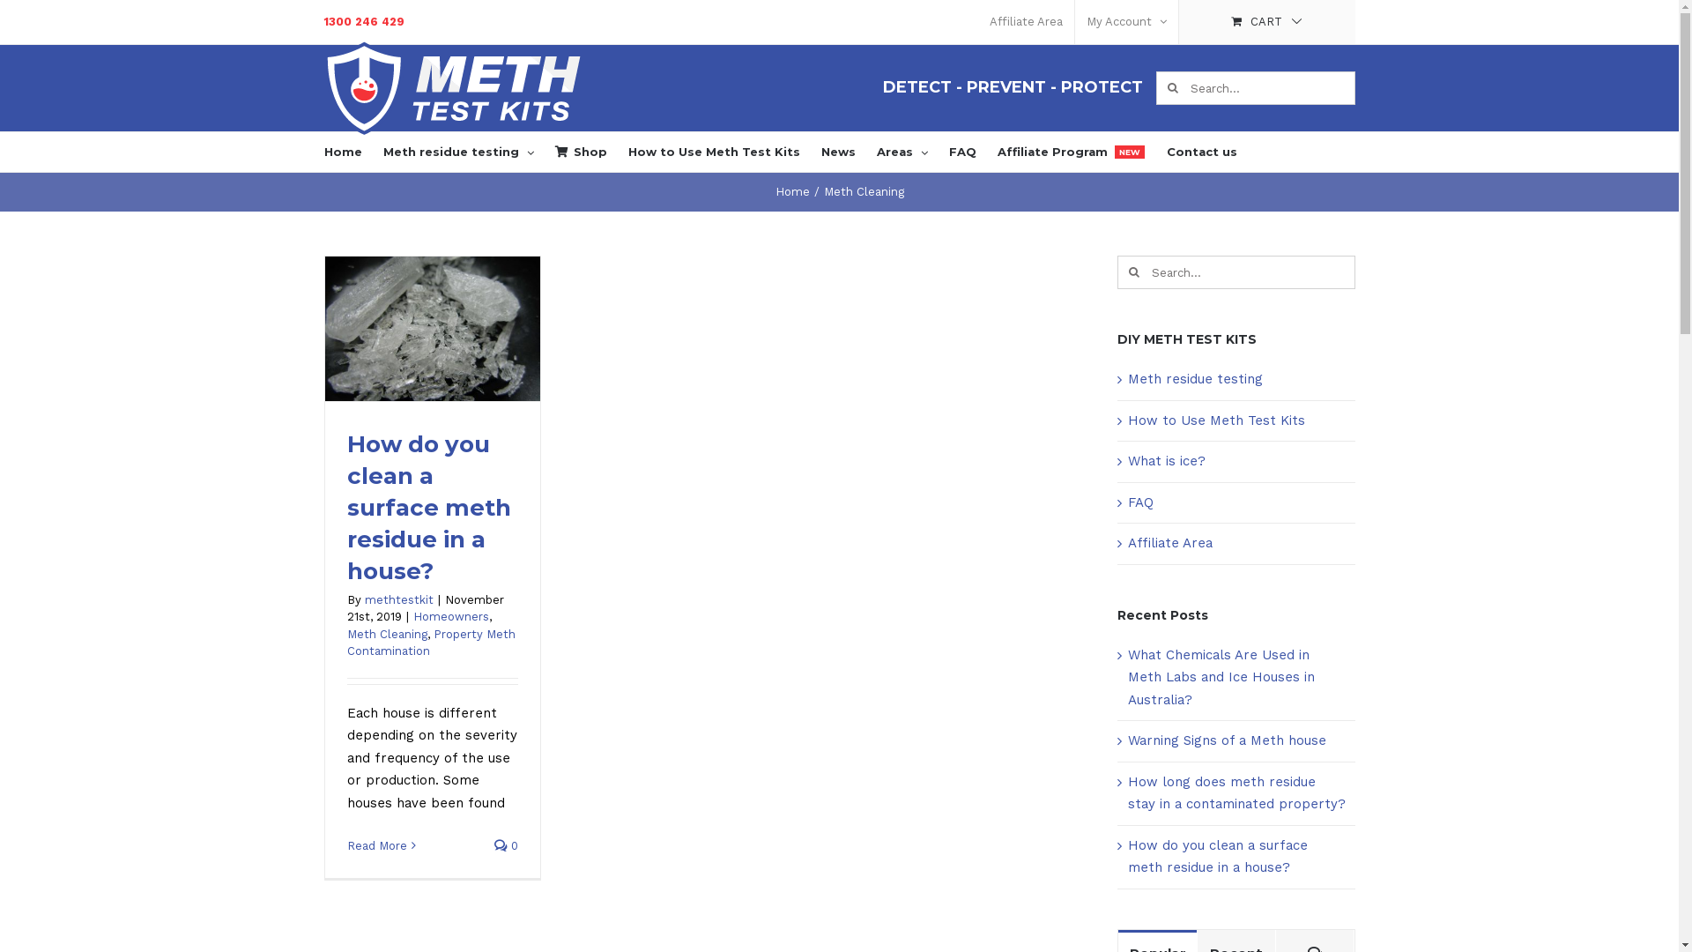 The image size is (1692, 952). I want to click on Homeowners, so click(450, 617).